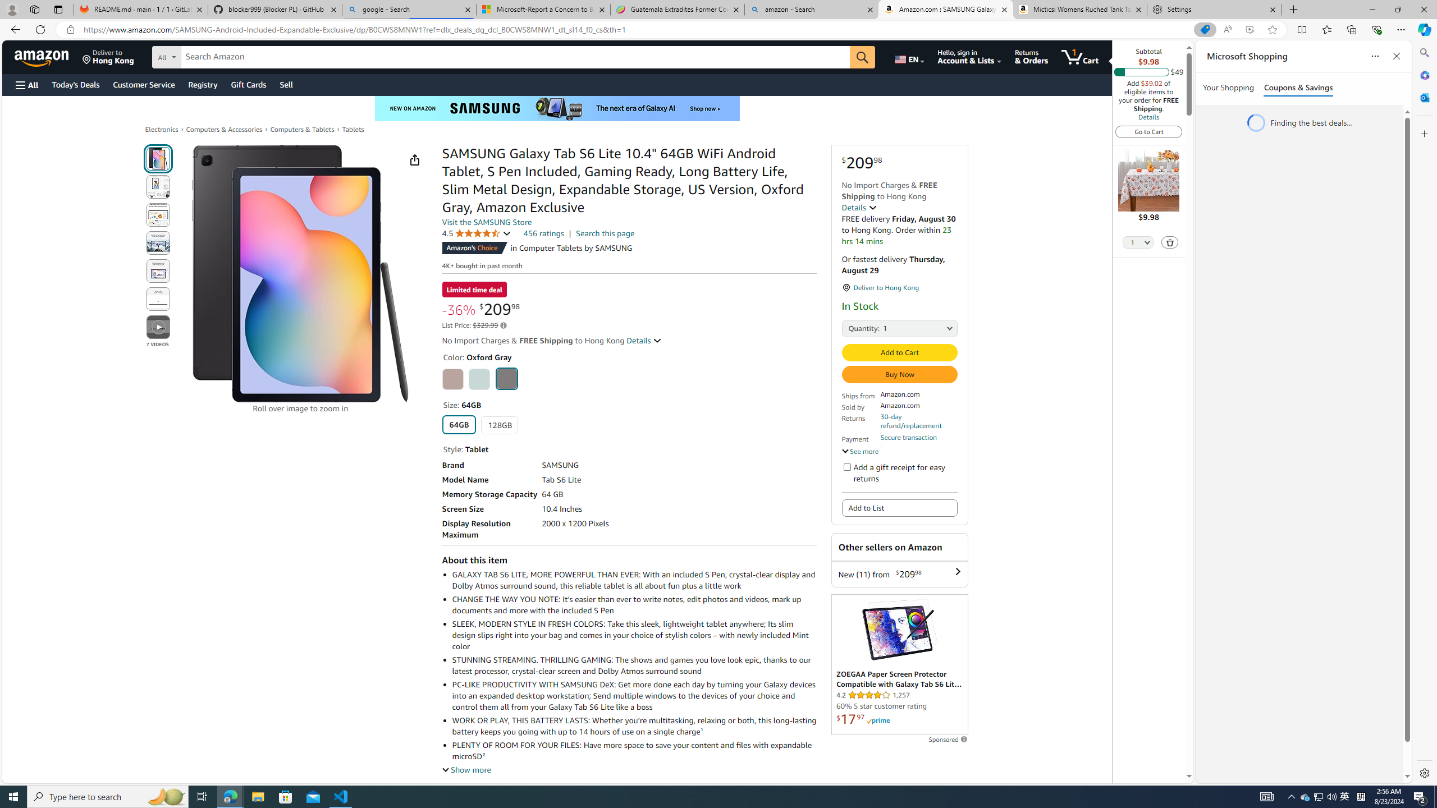 The height and width of the screenshot is (808, 1437). What do you see at coordinates (476, 233) in the screenshot?
I see `4.5 4.5 out of 5 stars` at bounding box center [476, 233].